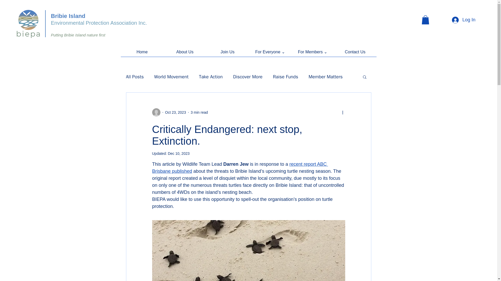 Image resolution: width=501 pixels, height=281 pixels. What do you see at coordinates (326, 76) in the screenshot?
I see `Member Matters` at bounding box center [326, 76].